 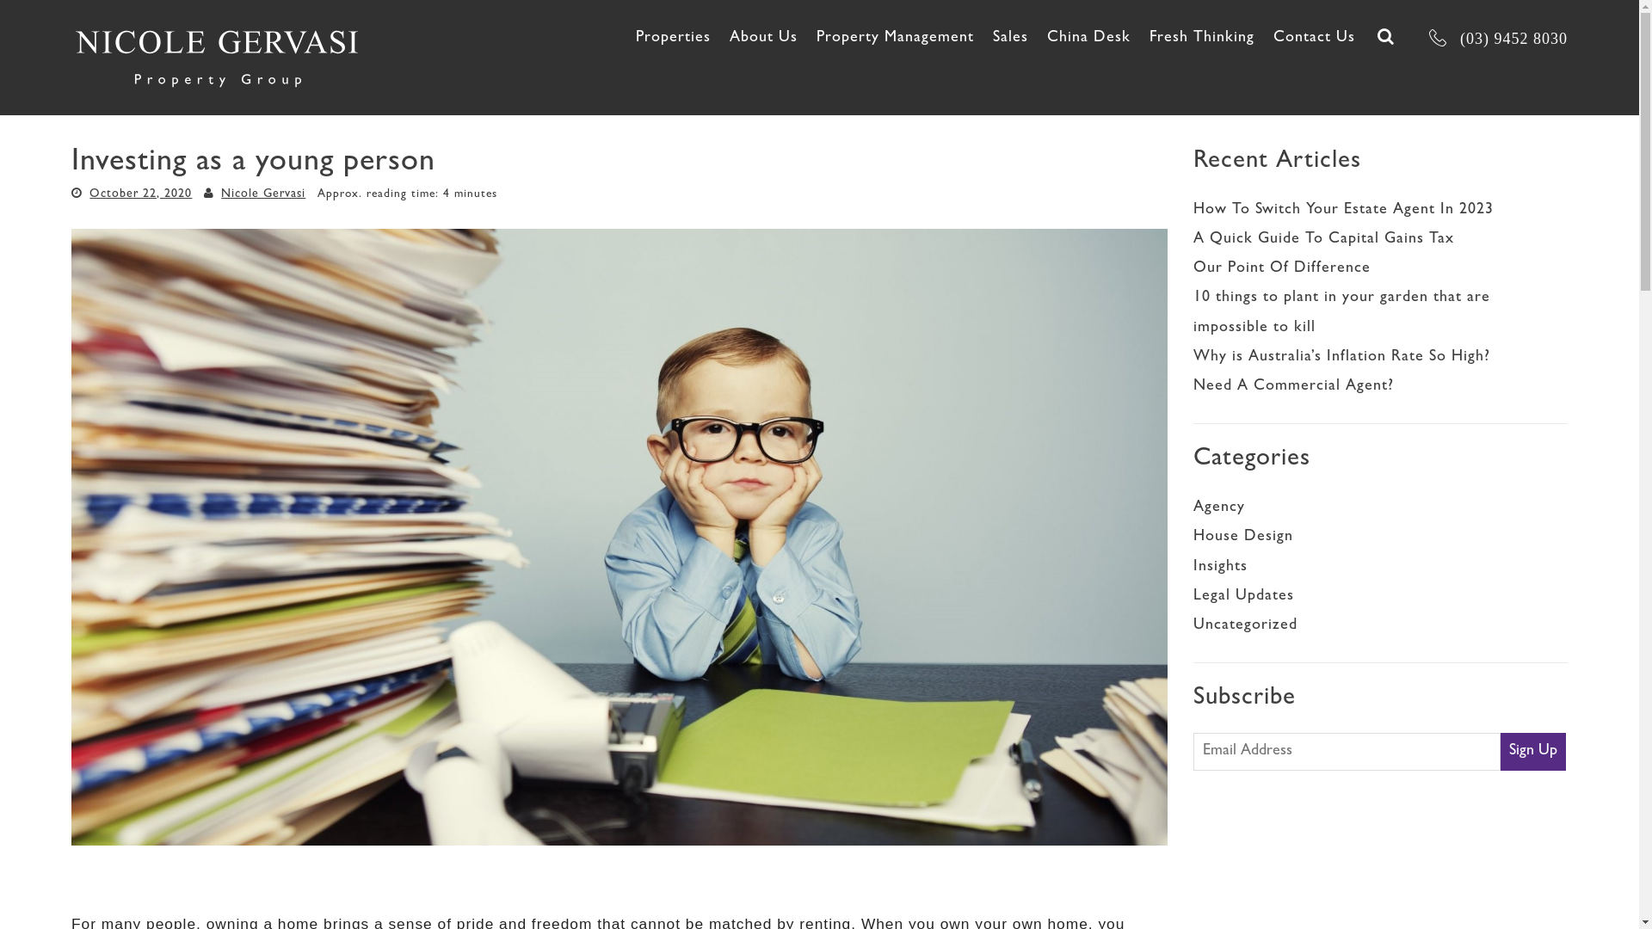 What do you see at coordinates (1282, 269) in the screenshot?
I see `Our Point Of Difference` at bounding box center [1282, 269].